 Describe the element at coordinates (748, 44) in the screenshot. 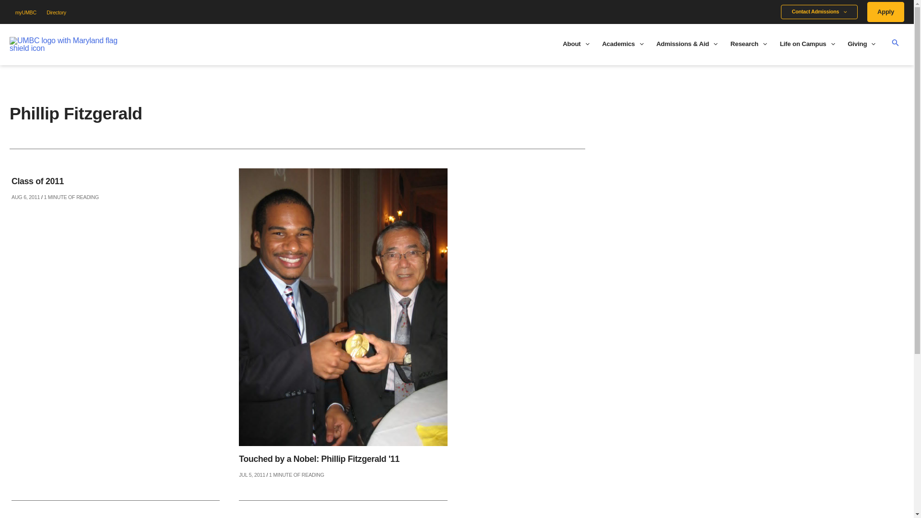

I see `Research` at that location.